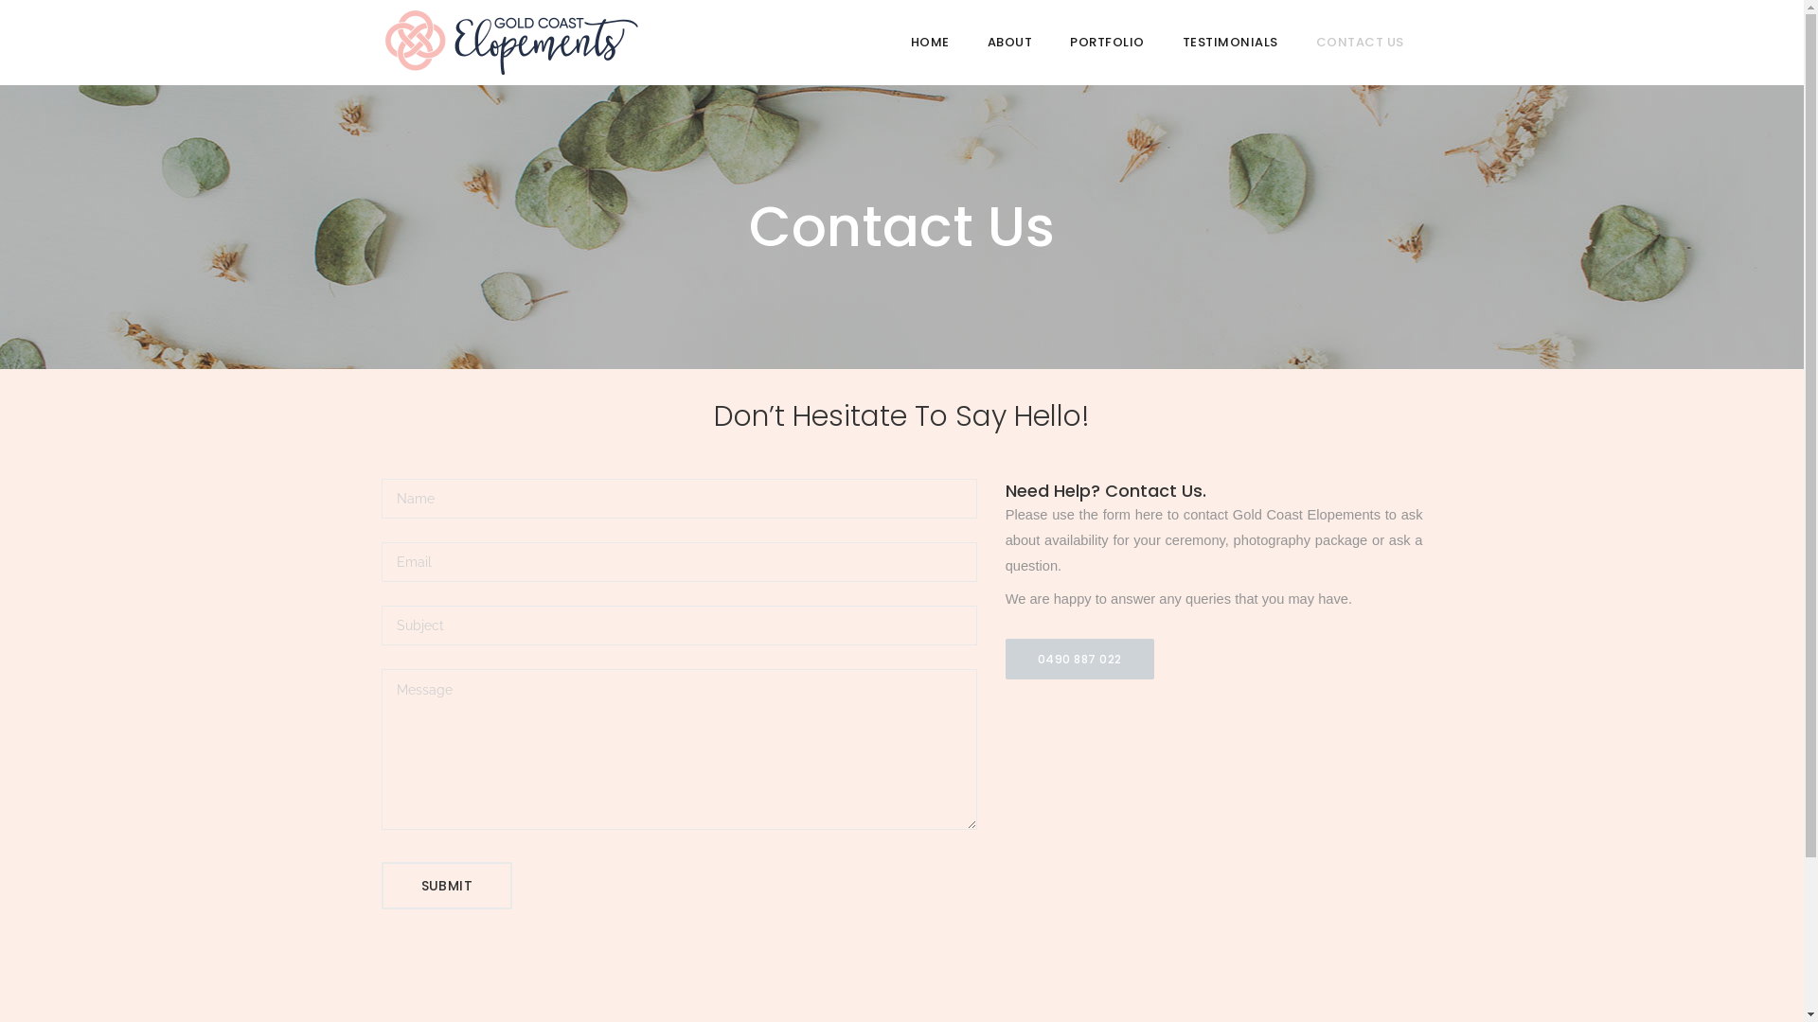 The width and height of the screenshot is (1818, 1022). Describe the element at coordinates (1229, 43) in the screenshot. I see `TESTIMONIALS` at that location.